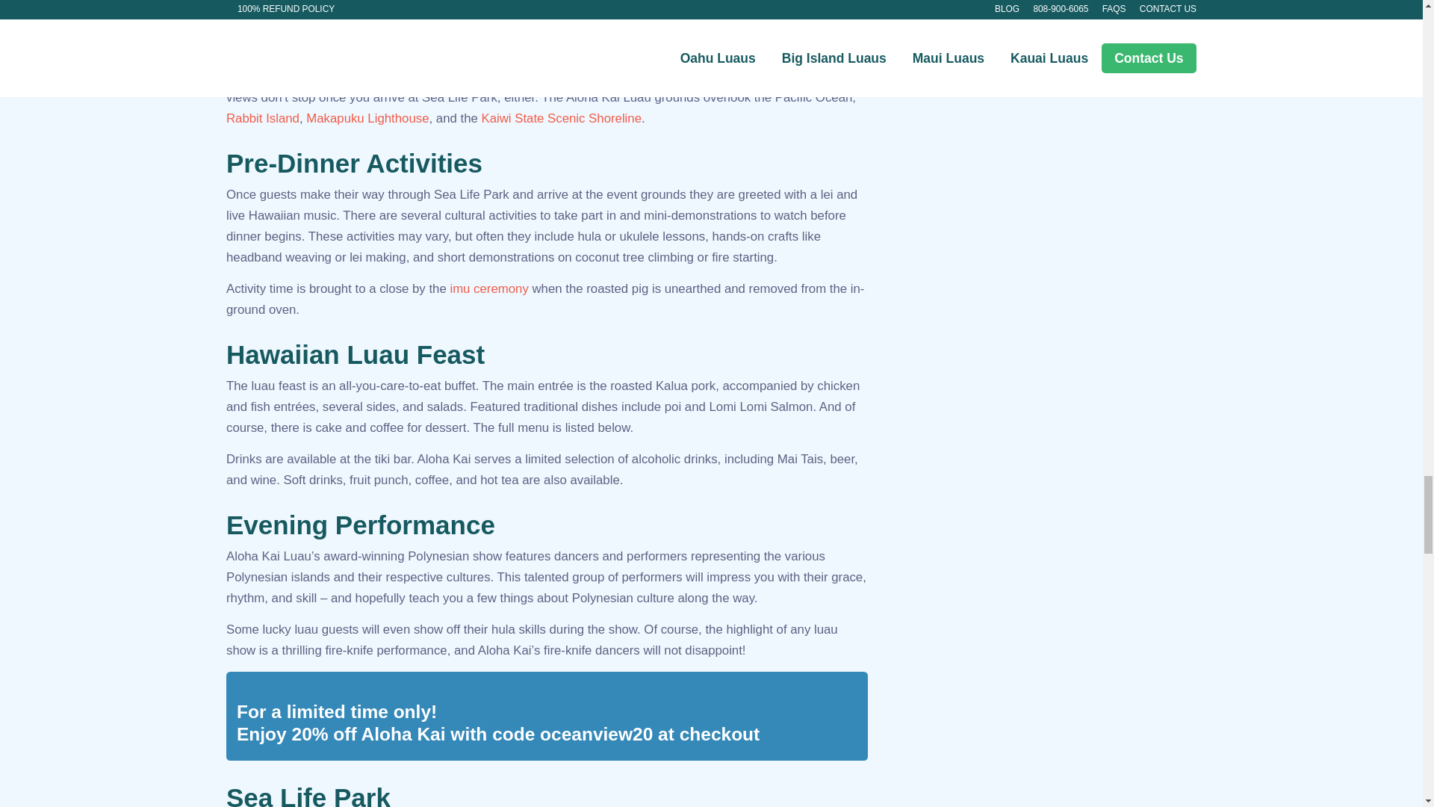 This screenshot has height=807, width=1434. I want to click on imu ceremony, so click(488, 288).